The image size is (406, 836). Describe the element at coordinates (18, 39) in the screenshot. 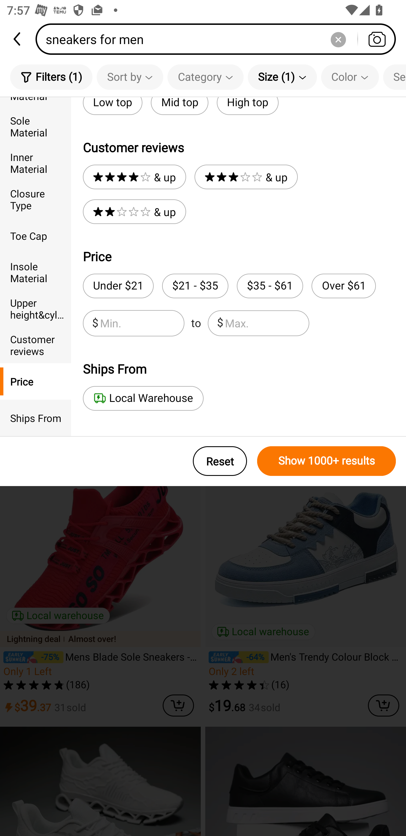

I see `back` at that location.